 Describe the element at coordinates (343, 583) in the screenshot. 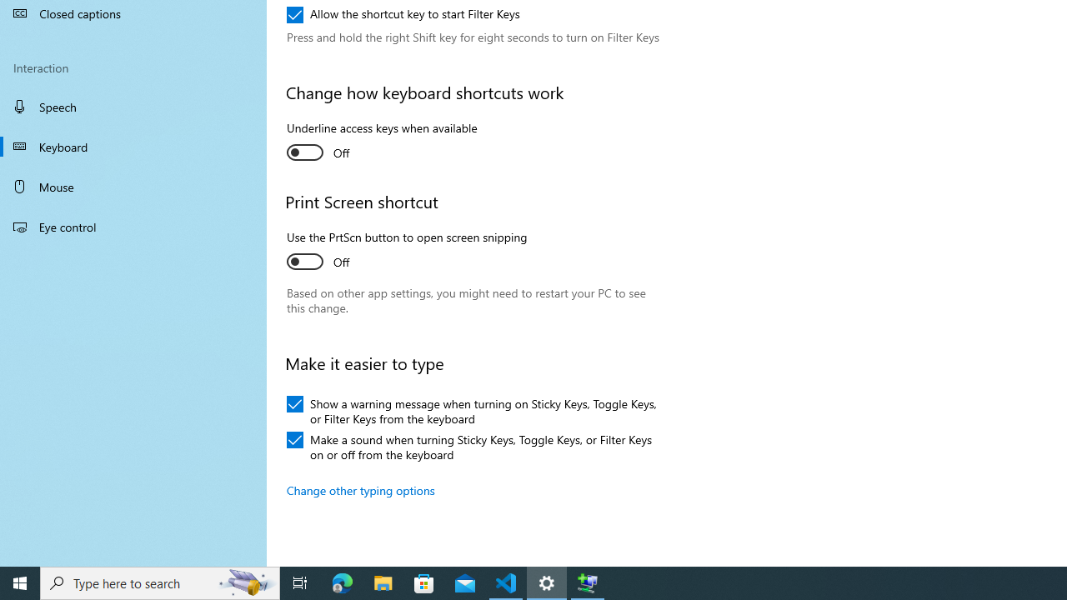

I see `Microsoft Edge` at that location.